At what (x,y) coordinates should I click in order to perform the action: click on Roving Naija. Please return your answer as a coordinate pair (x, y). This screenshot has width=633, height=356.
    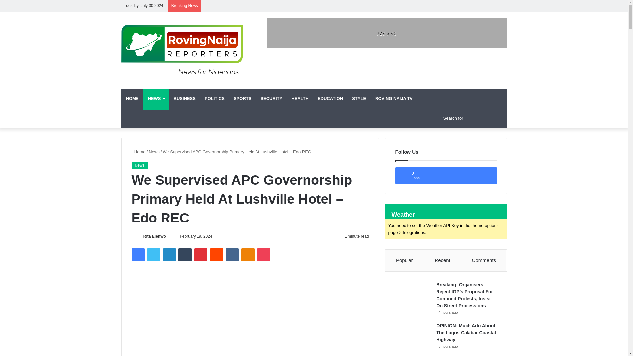
    Looking at the image, I should click on (182, 50).